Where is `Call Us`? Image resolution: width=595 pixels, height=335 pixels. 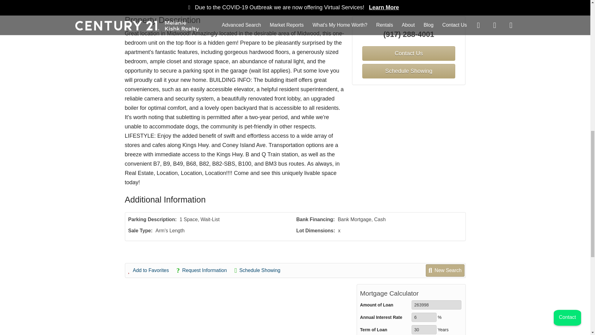 Call Us is located at coordinates (178, 3).